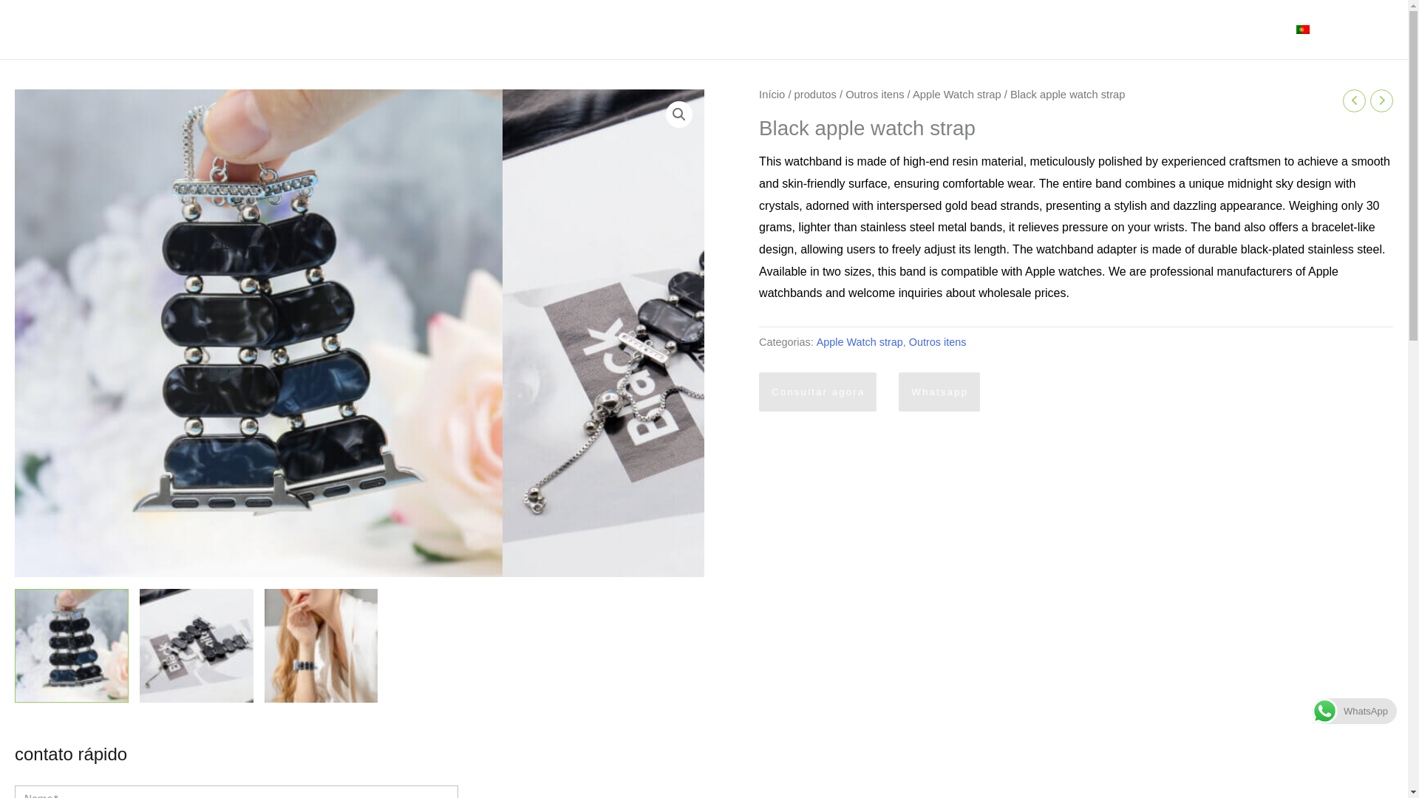  Describe the element at coordinates (942, 30) in the screenshot. I see `CUSTOM PRODUCT` at that location.